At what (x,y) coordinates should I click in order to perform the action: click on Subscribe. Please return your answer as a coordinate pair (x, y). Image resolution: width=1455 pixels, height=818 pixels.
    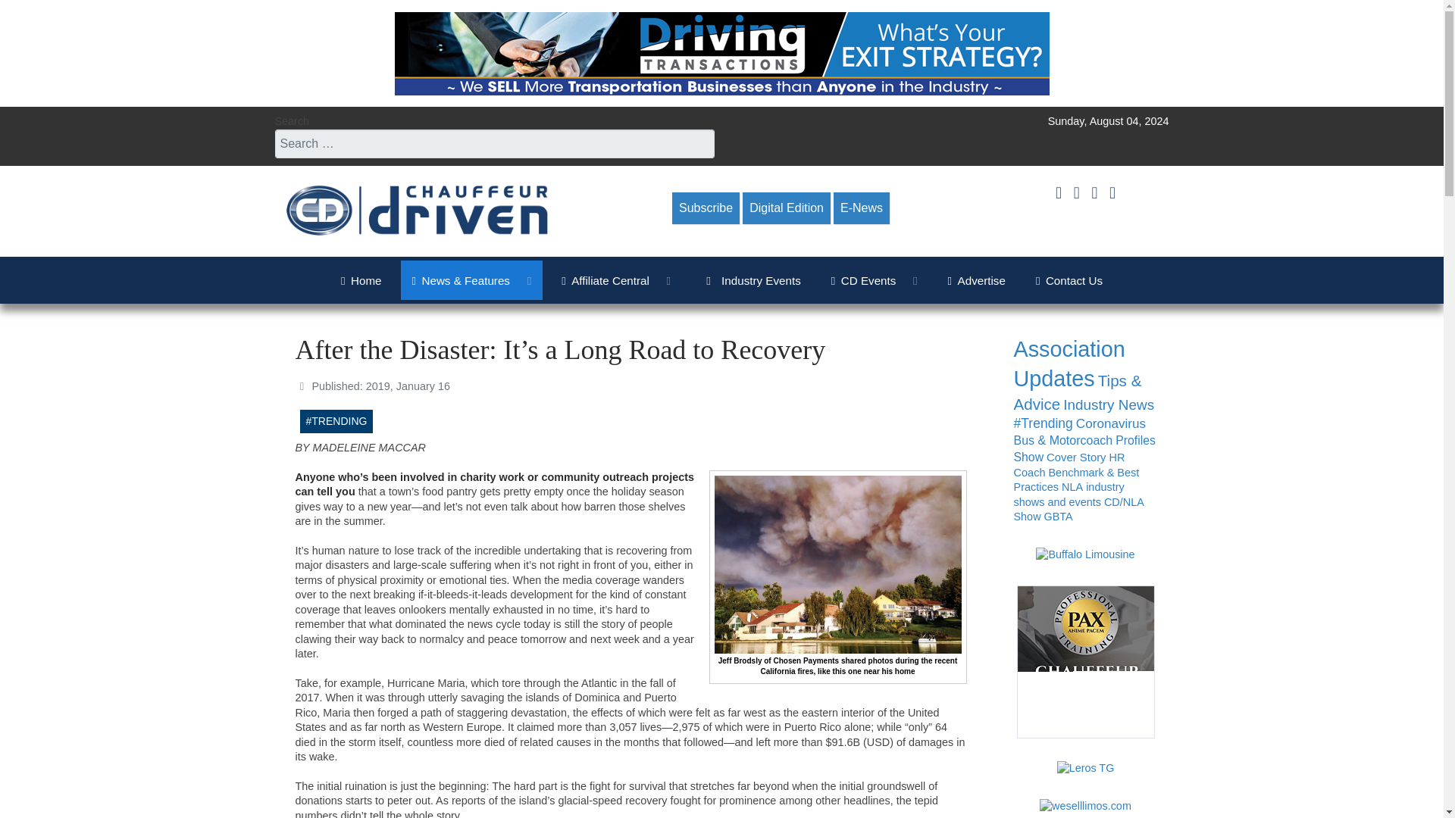
    Looking at the image, I should click on (706, 208).